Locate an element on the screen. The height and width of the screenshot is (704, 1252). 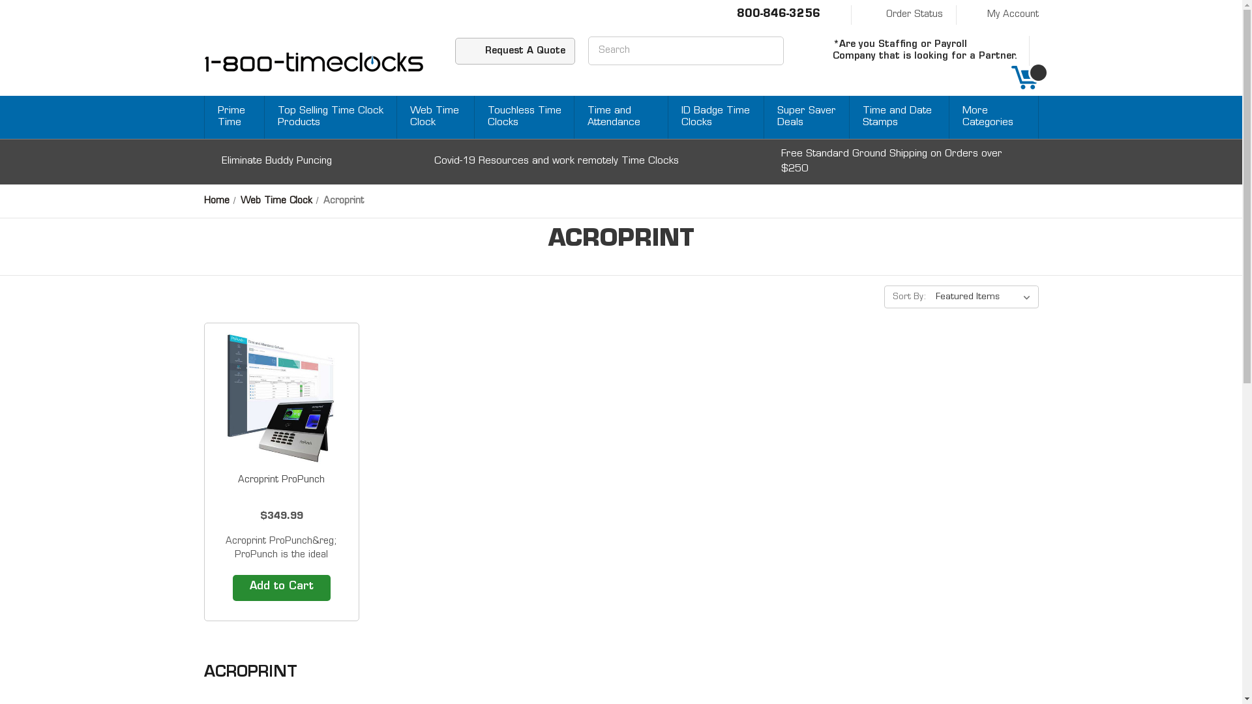
Top Selling Time Clock Products is located at coordinates (334, 117).